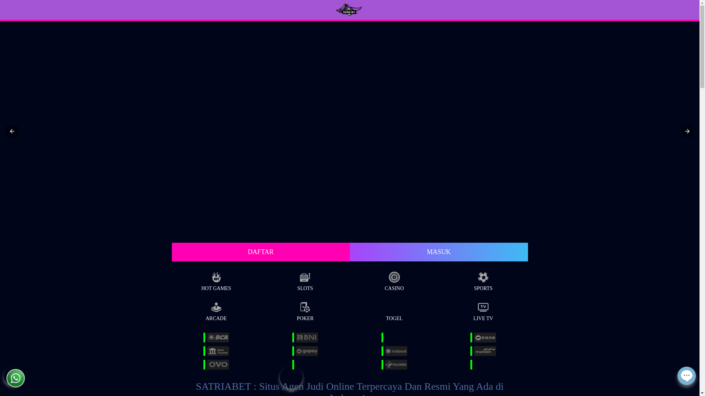 This screenshot has width=705, height=396. Describe the element at coordinates (394, 280) in the screenshot. I see `CASINO` at that location.